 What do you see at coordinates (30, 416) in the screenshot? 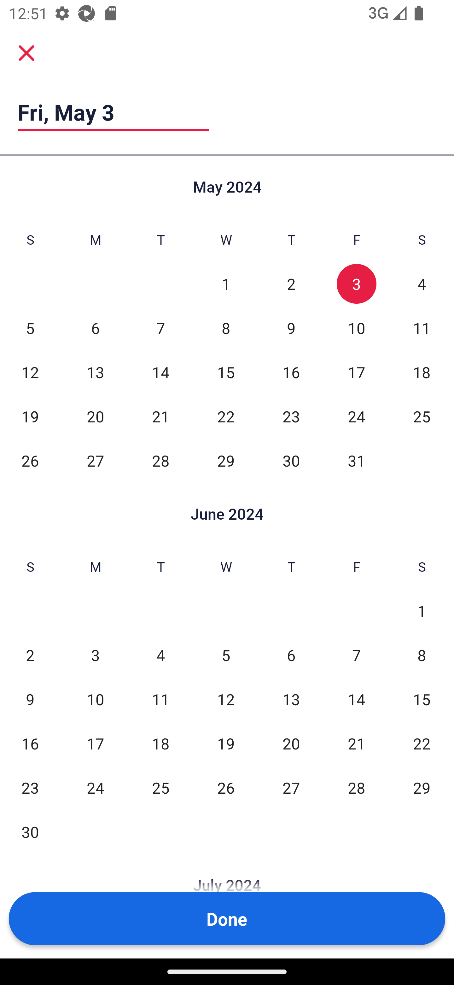
I see `19 Sun, May 19, Not Selected` at bounding box center [30, 416].